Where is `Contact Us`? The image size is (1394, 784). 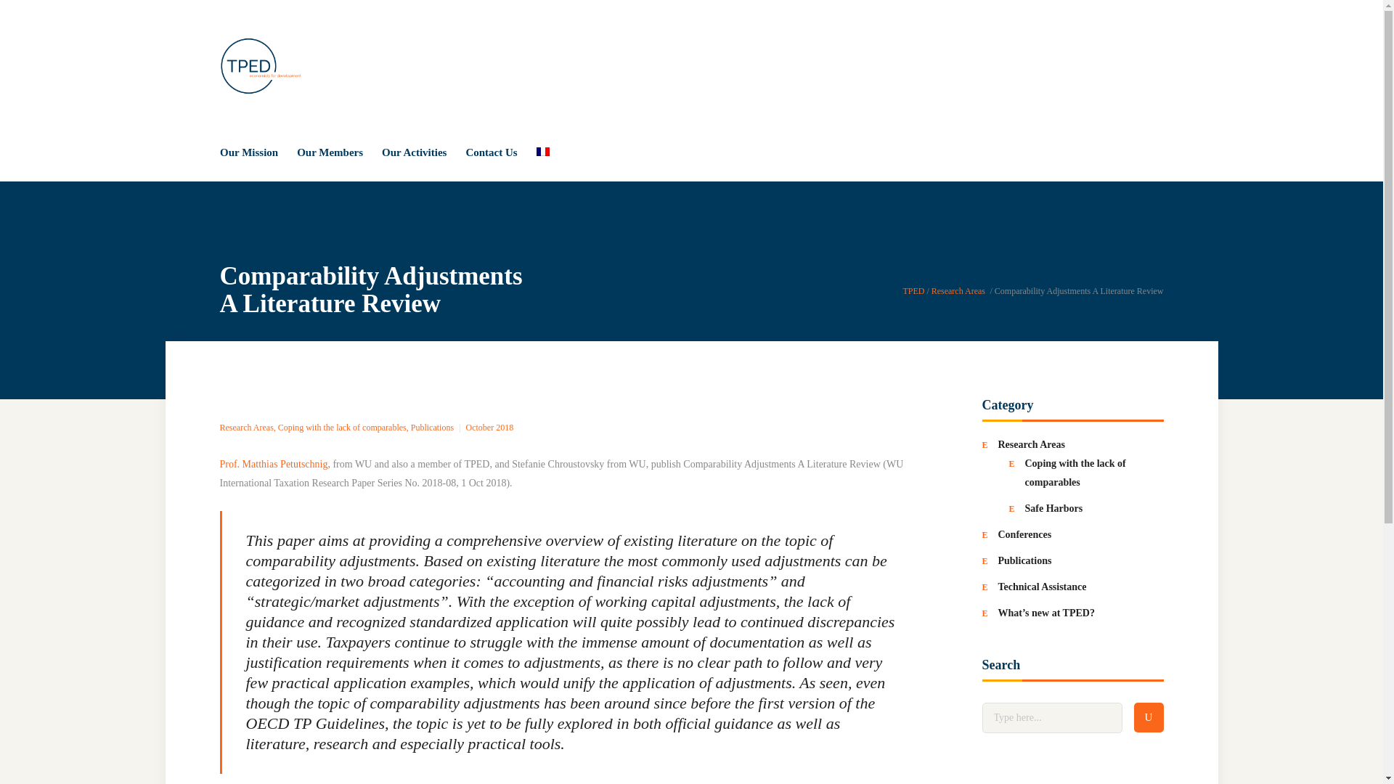 Contact Us is located at coordinates (491, 152).